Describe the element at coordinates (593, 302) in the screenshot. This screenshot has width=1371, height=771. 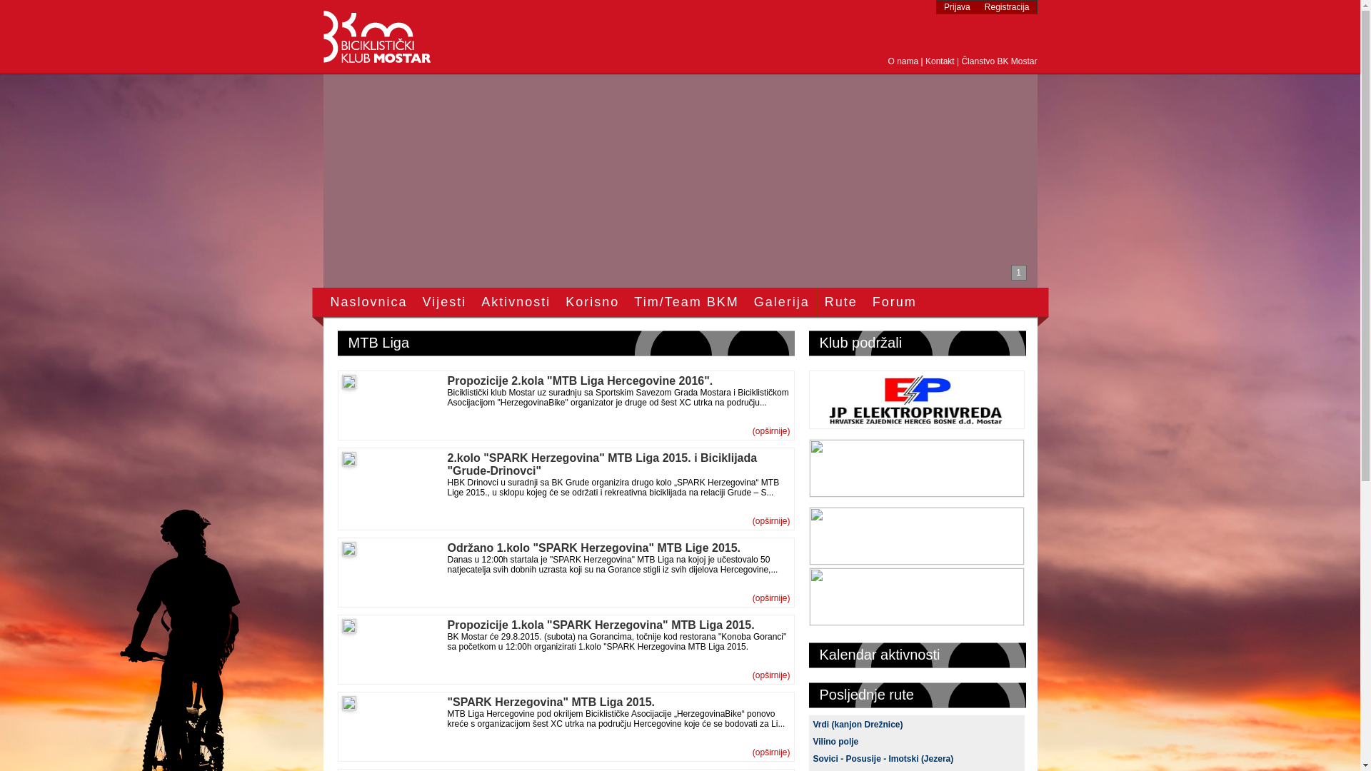
I see `Korisno` at that location.